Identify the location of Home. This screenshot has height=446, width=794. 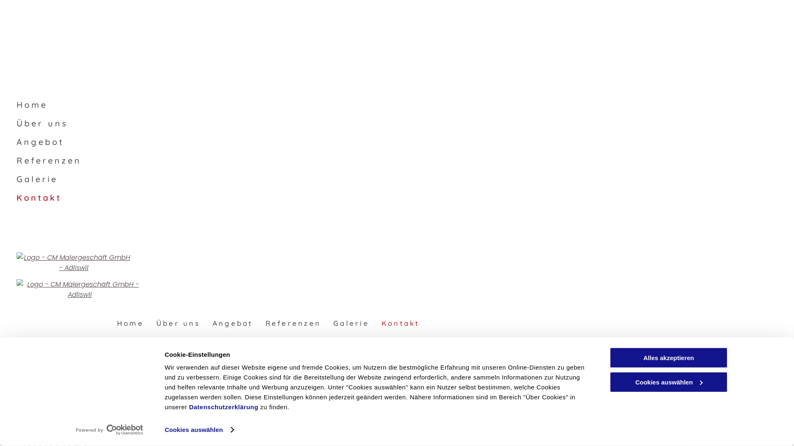
(211, 102).